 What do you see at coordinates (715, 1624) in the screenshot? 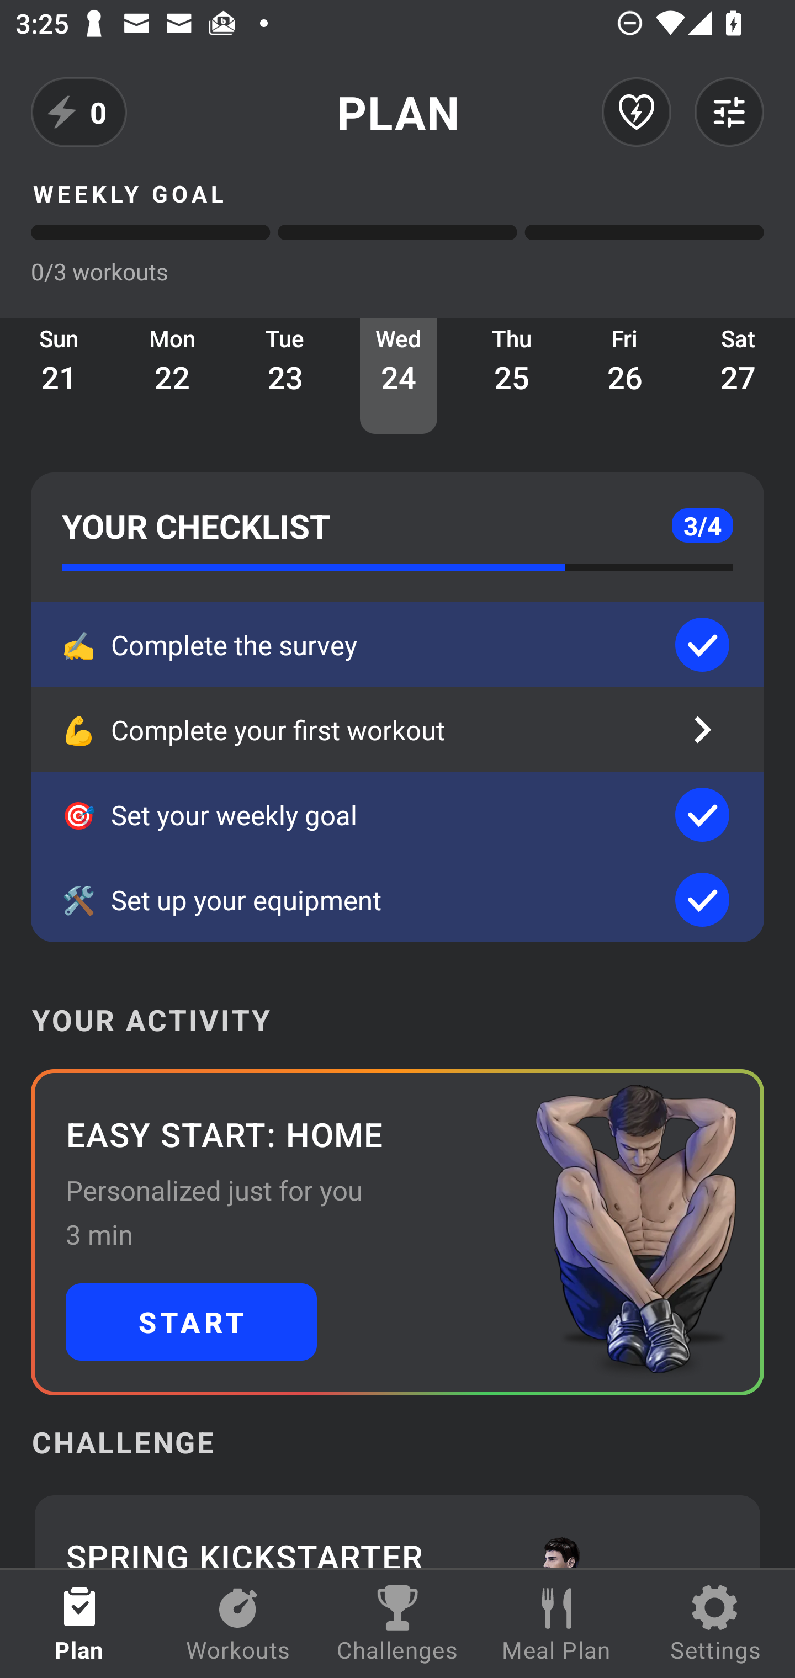
I see ` Settings ` at bounding box center [715, 1624].